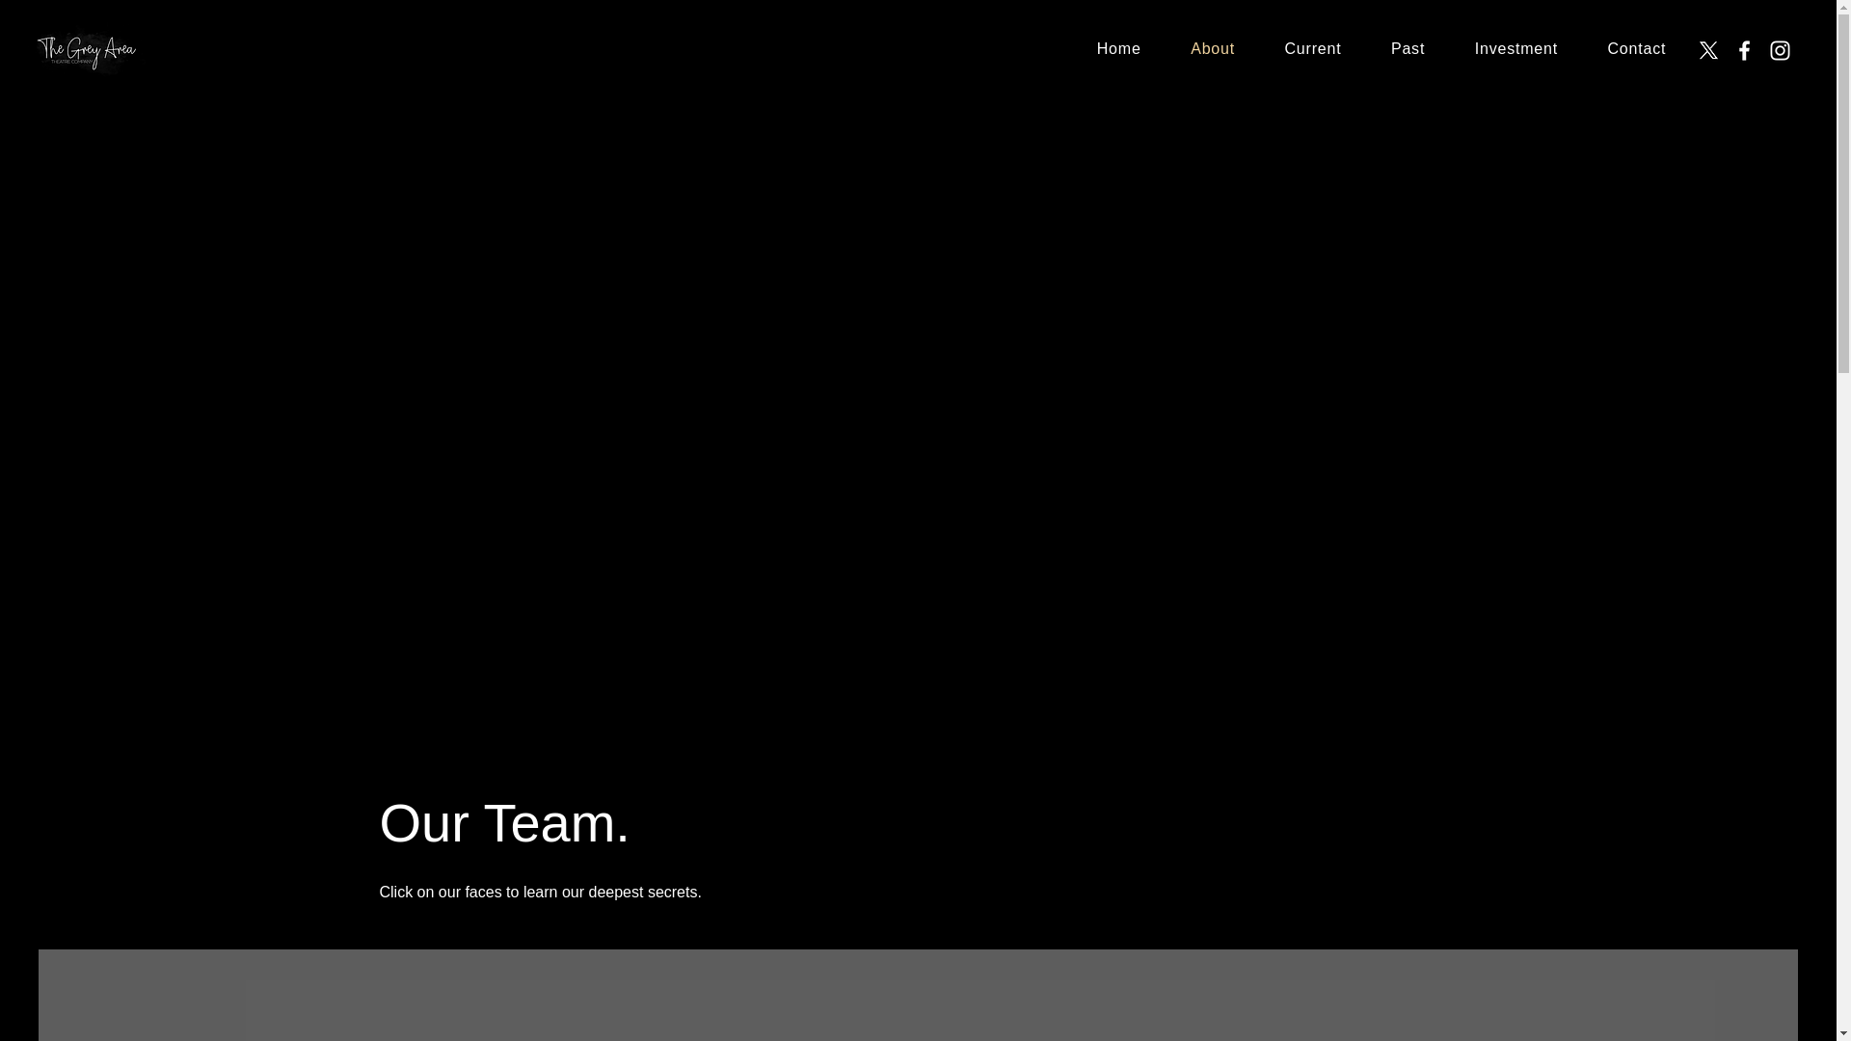 This screenshot has width=1851, height=1041. I want to click on About, so click(1212, 49).